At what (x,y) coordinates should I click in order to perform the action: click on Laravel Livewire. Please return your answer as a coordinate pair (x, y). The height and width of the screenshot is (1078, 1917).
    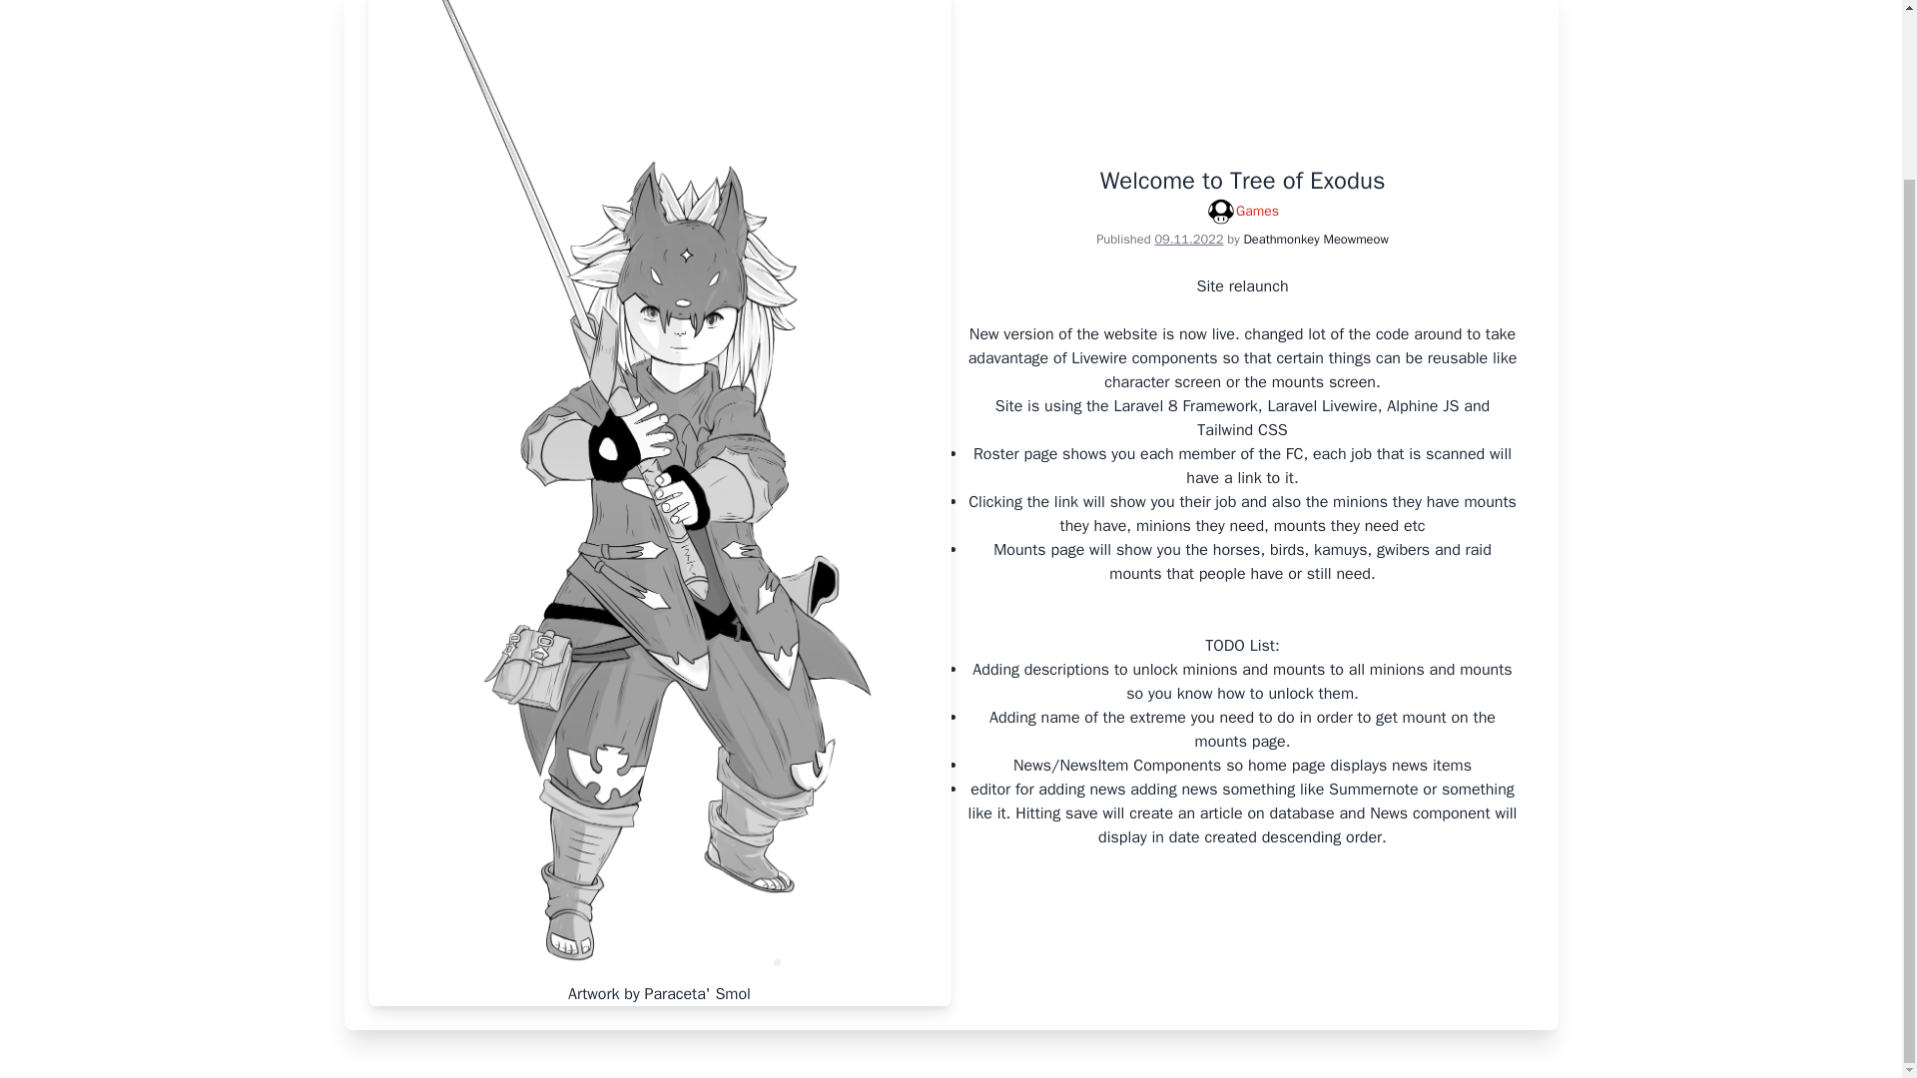
    Looking at the image, I should click on (1322, 405).